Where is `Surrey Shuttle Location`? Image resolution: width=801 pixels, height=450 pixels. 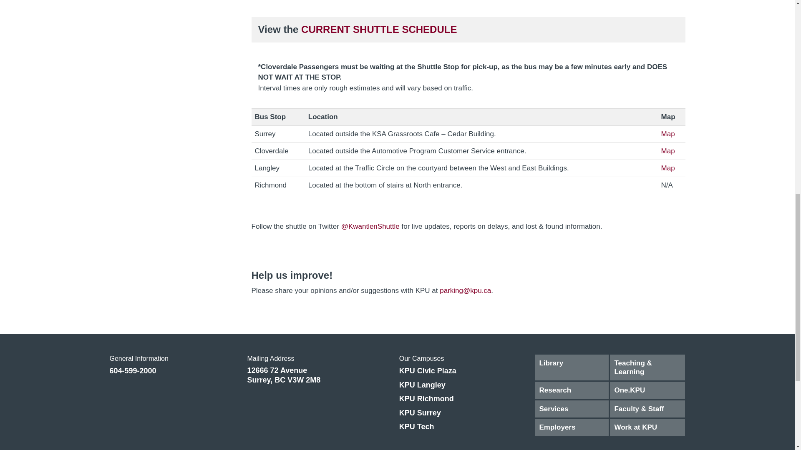 Surrey Shuttle Location is located at coordinates (668, 134).